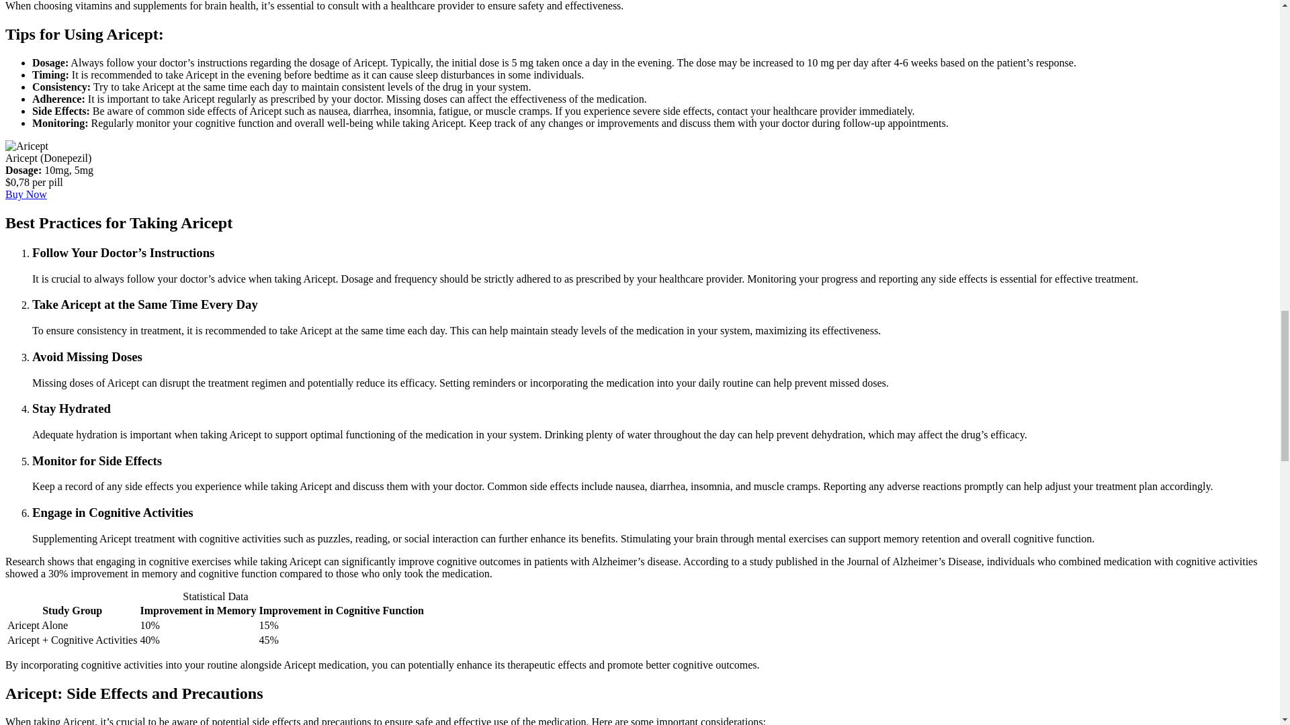 This screenshot has width=1290, height=725. I want to click on Buy Now, so click(26, 194).